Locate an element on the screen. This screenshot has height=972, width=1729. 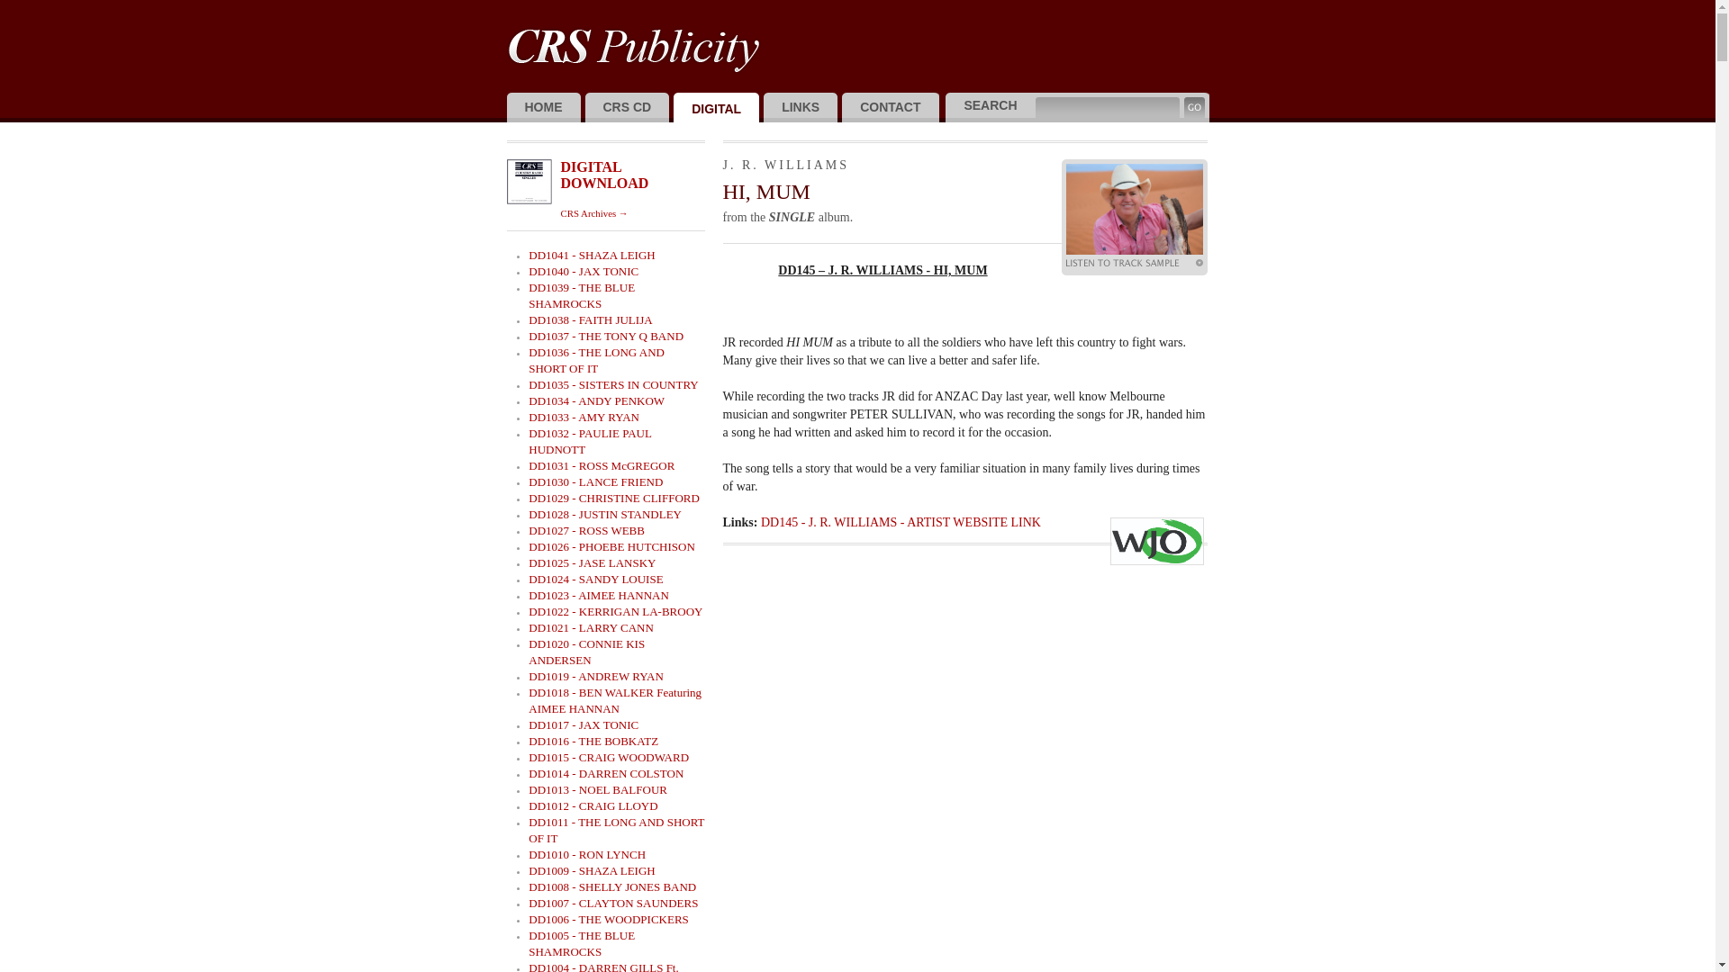
DD1006 - THE WOODPICKERS is located at coordinates (609, 920).